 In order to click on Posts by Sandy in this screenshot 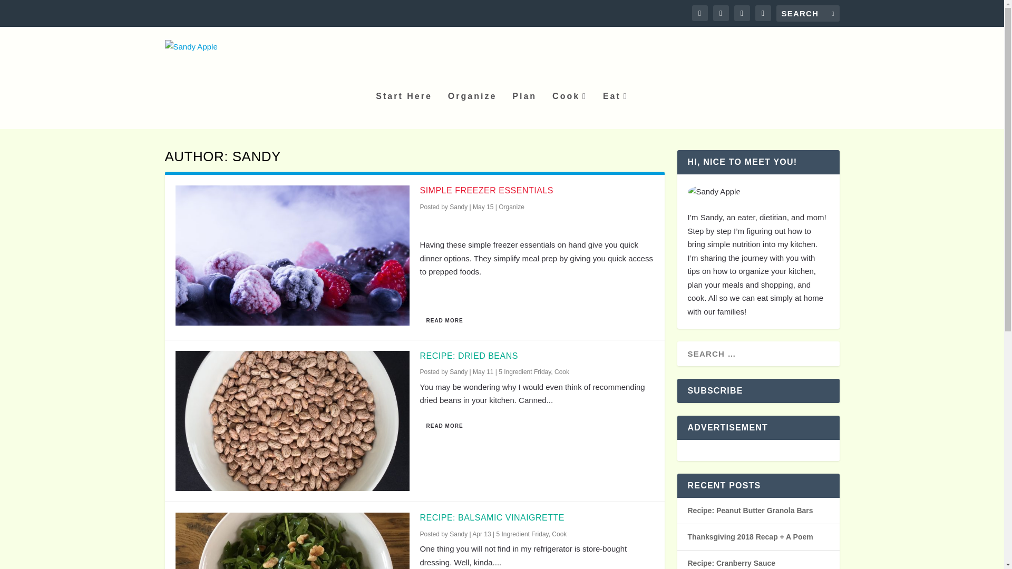, I will do `click(459, 534)`.